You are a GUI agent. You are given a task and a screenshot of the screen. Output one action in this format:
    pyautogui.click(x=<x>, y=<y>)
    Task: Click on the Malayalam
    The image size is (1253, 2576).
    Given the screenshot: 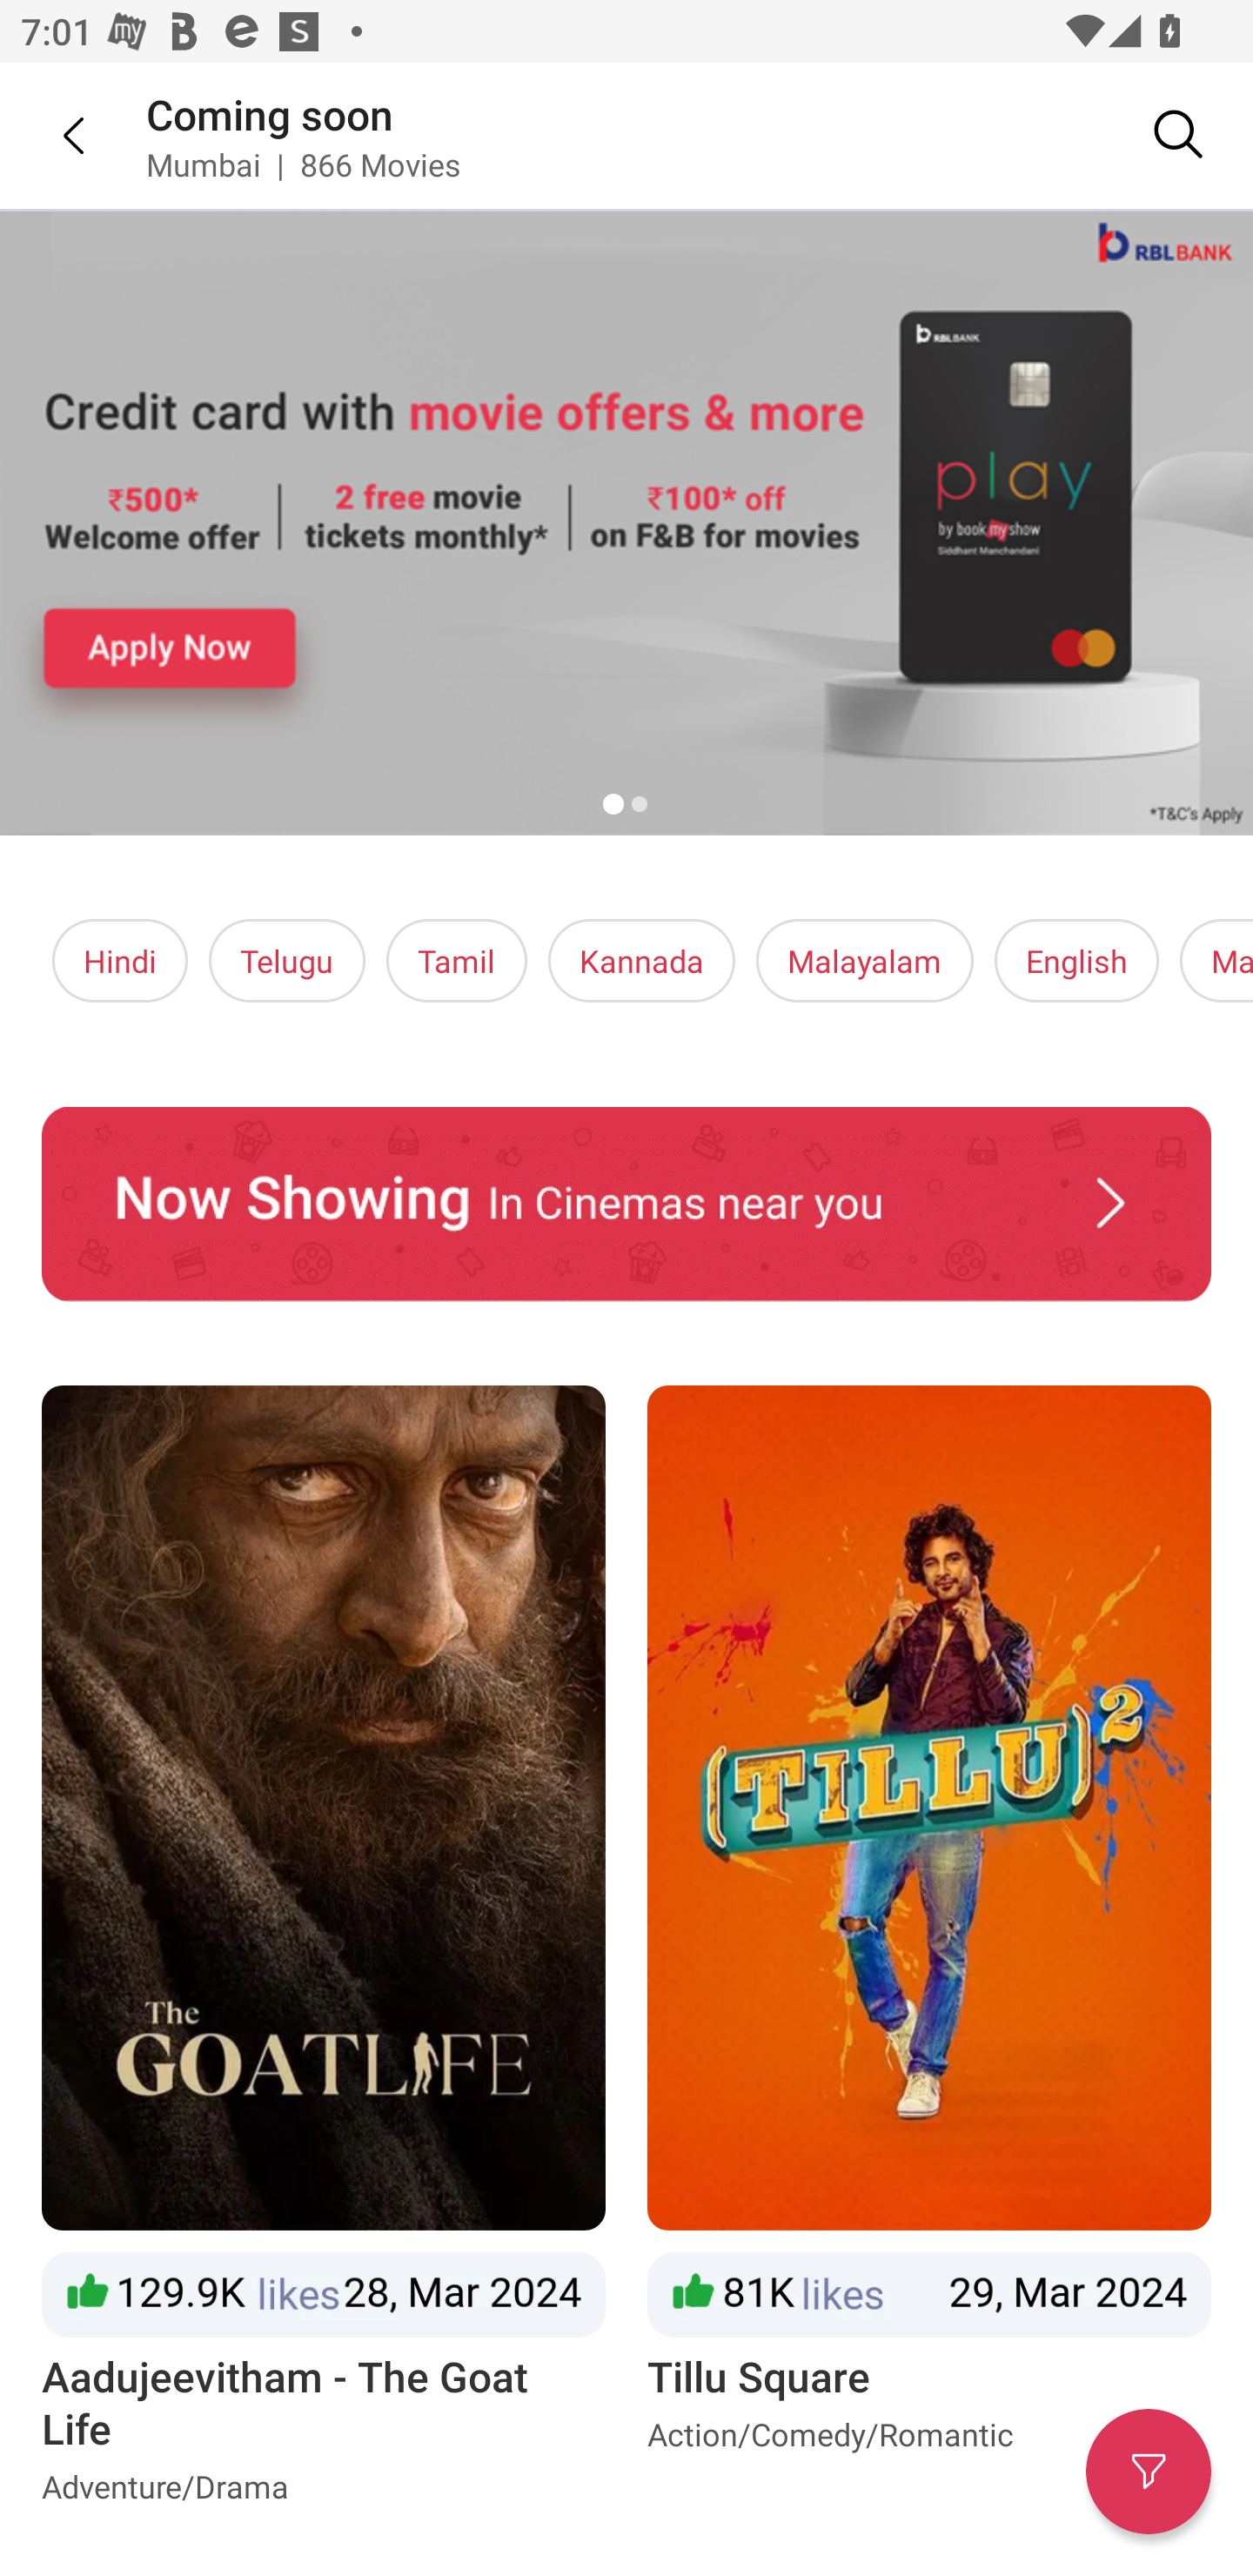 What is the action you would take?
    pyautogui.click(x=864, y=961)
    